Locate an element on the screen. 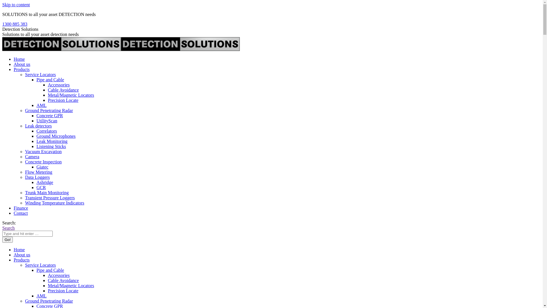  Search form is located at coordinates (27, 234).